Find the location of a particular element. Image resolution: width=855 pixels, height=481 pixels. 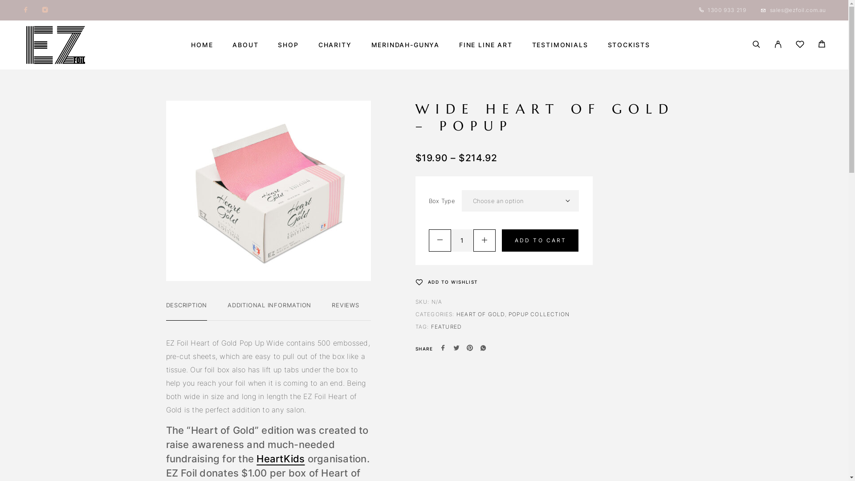

ADD TO WISHLIST is located at coordinates (446, 282).